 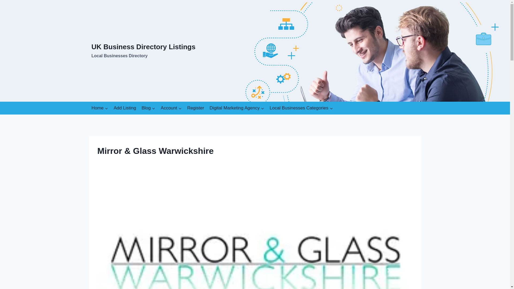 I want to click on Add Listing, so click(x=125, y=108).